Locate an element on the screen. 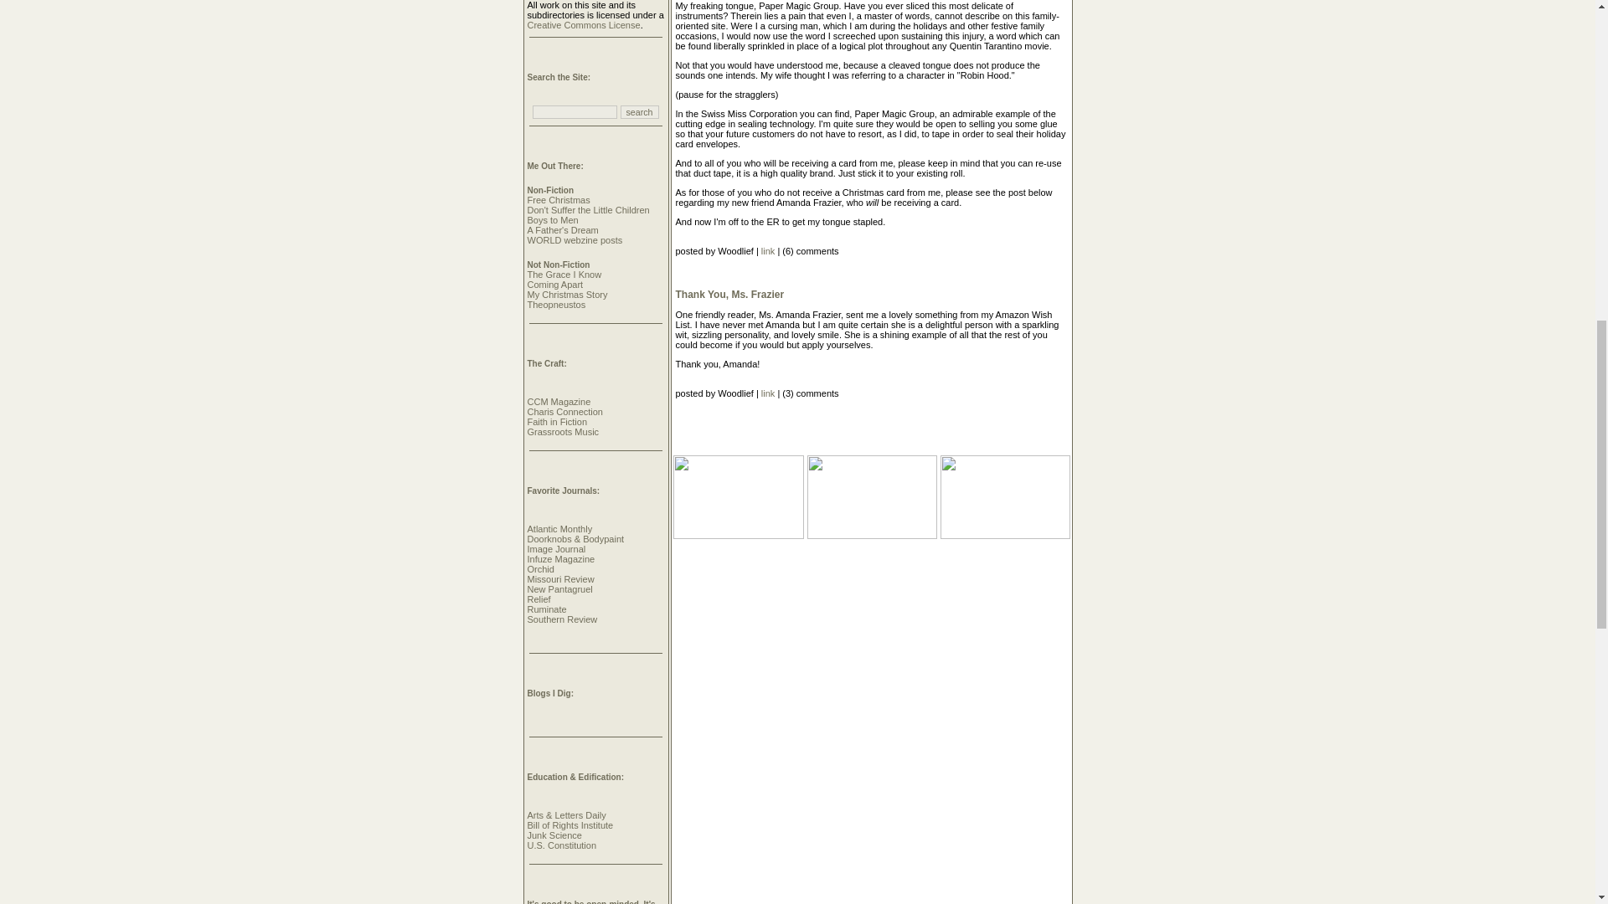 The width and height of the screenshot is (1608, 904). My Christmas Story is located at coordinates (567, 294).